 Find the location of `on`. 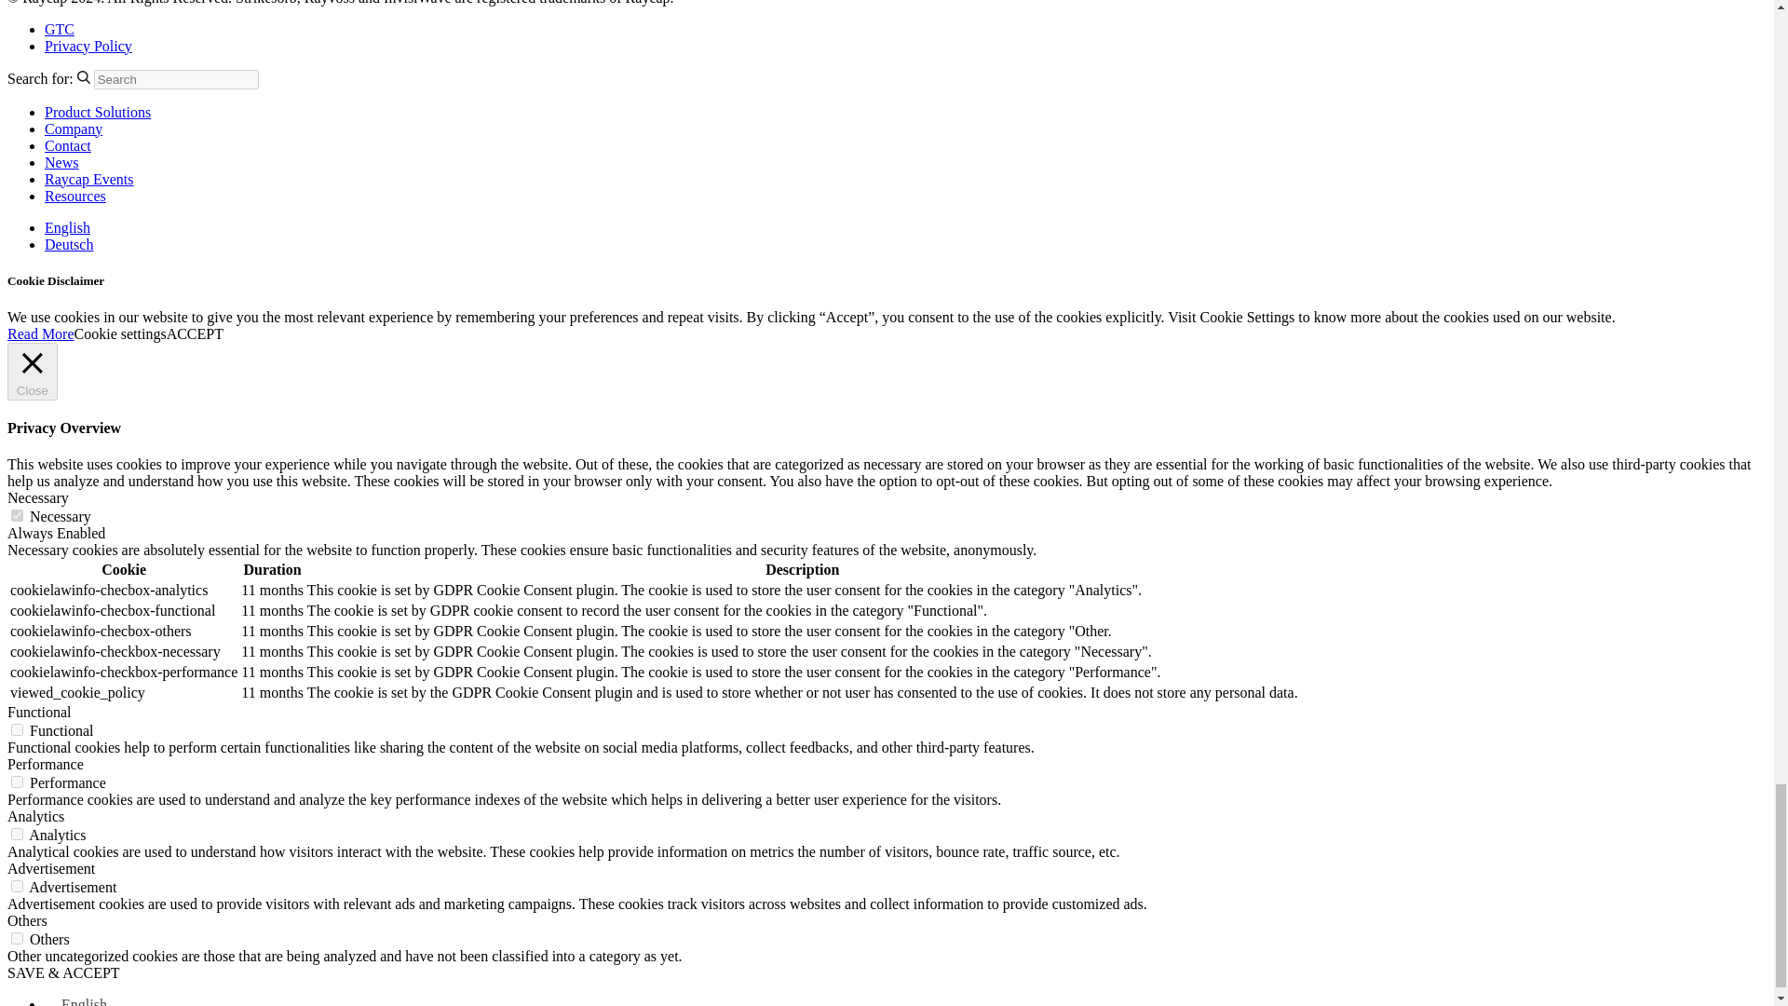

on is located at coordinates (17, 515).